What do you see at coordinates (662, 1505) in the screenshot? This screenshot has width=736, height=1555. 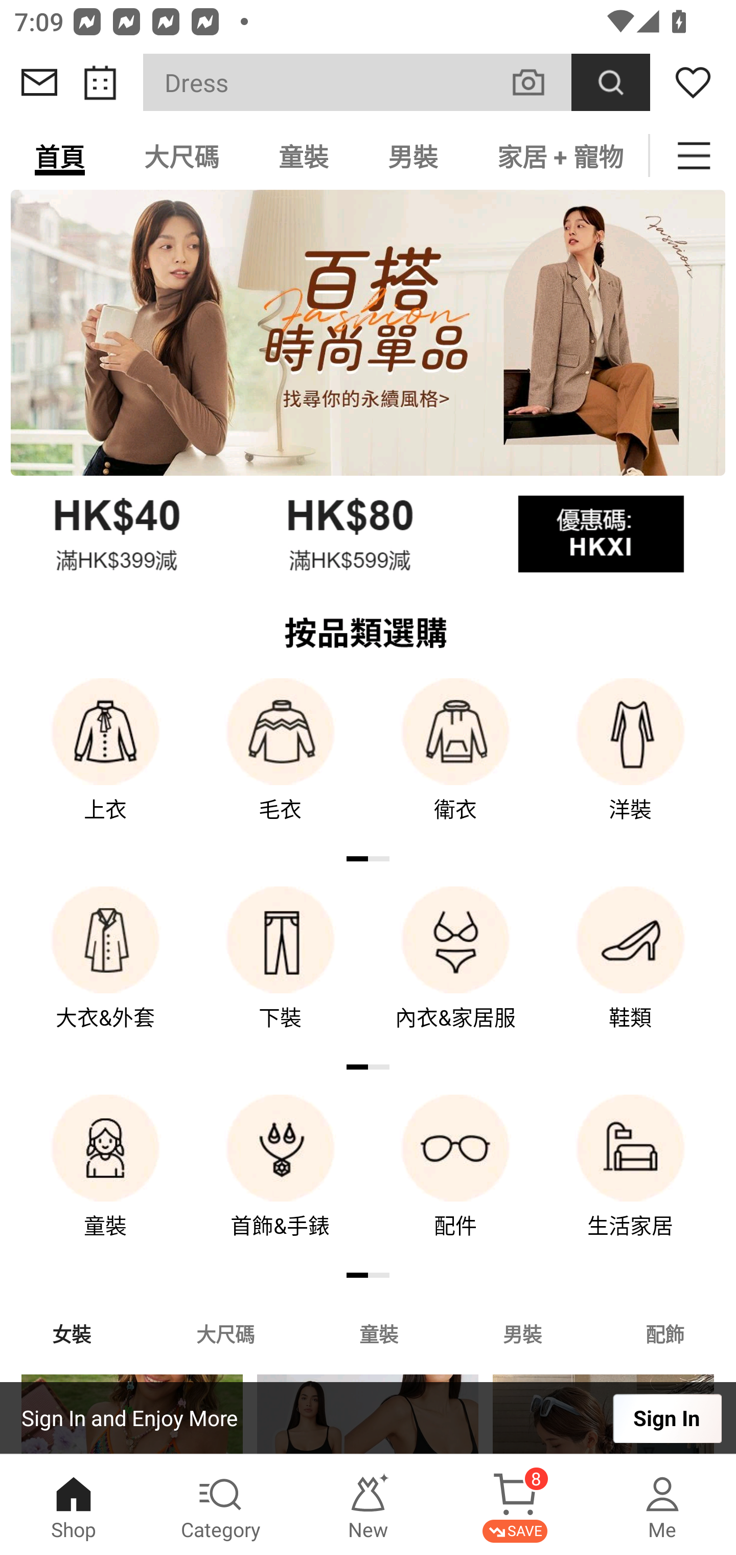 I see `Me` at bounding box center [662, 1505].